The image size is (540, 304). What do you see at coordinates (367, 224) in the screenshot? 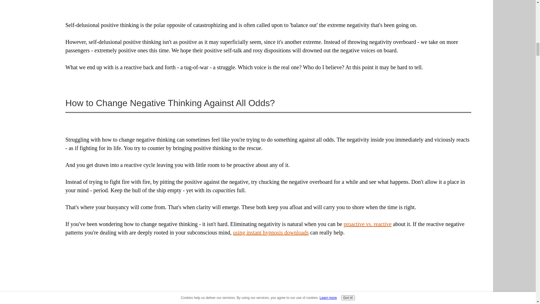
I see `proactive vs. reactive` at bounding box center [367, 224].